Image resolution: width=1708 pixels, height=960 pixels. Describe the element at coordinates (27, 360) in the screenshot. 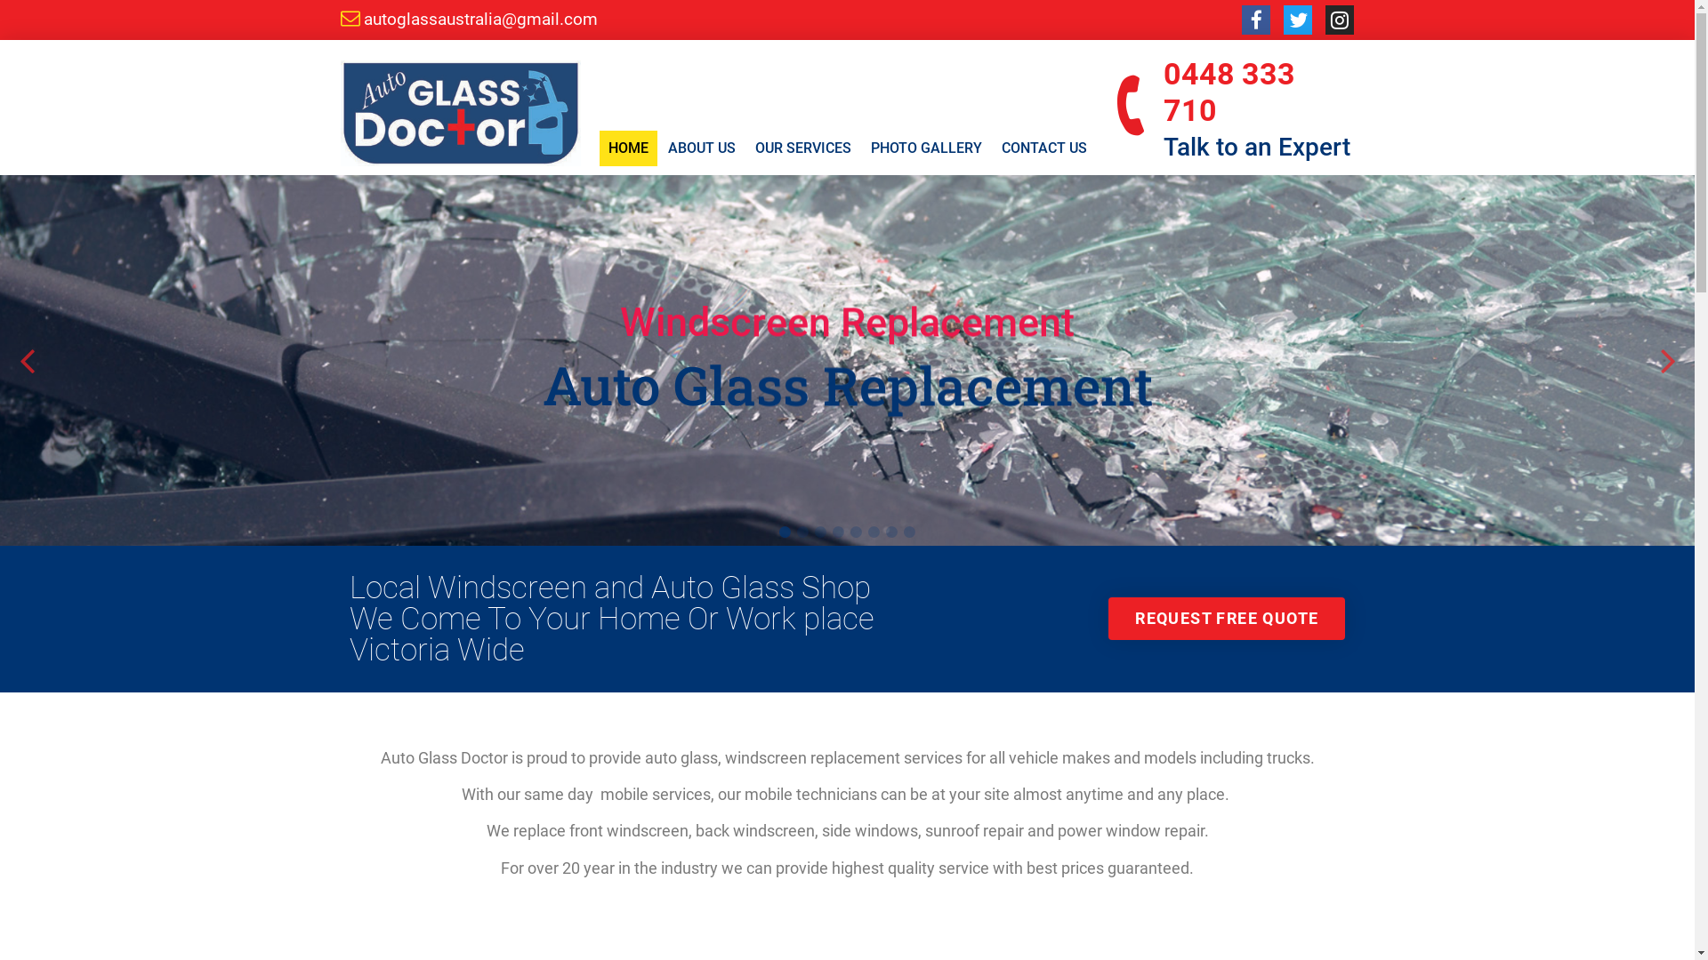

I see `Previous` at that location.